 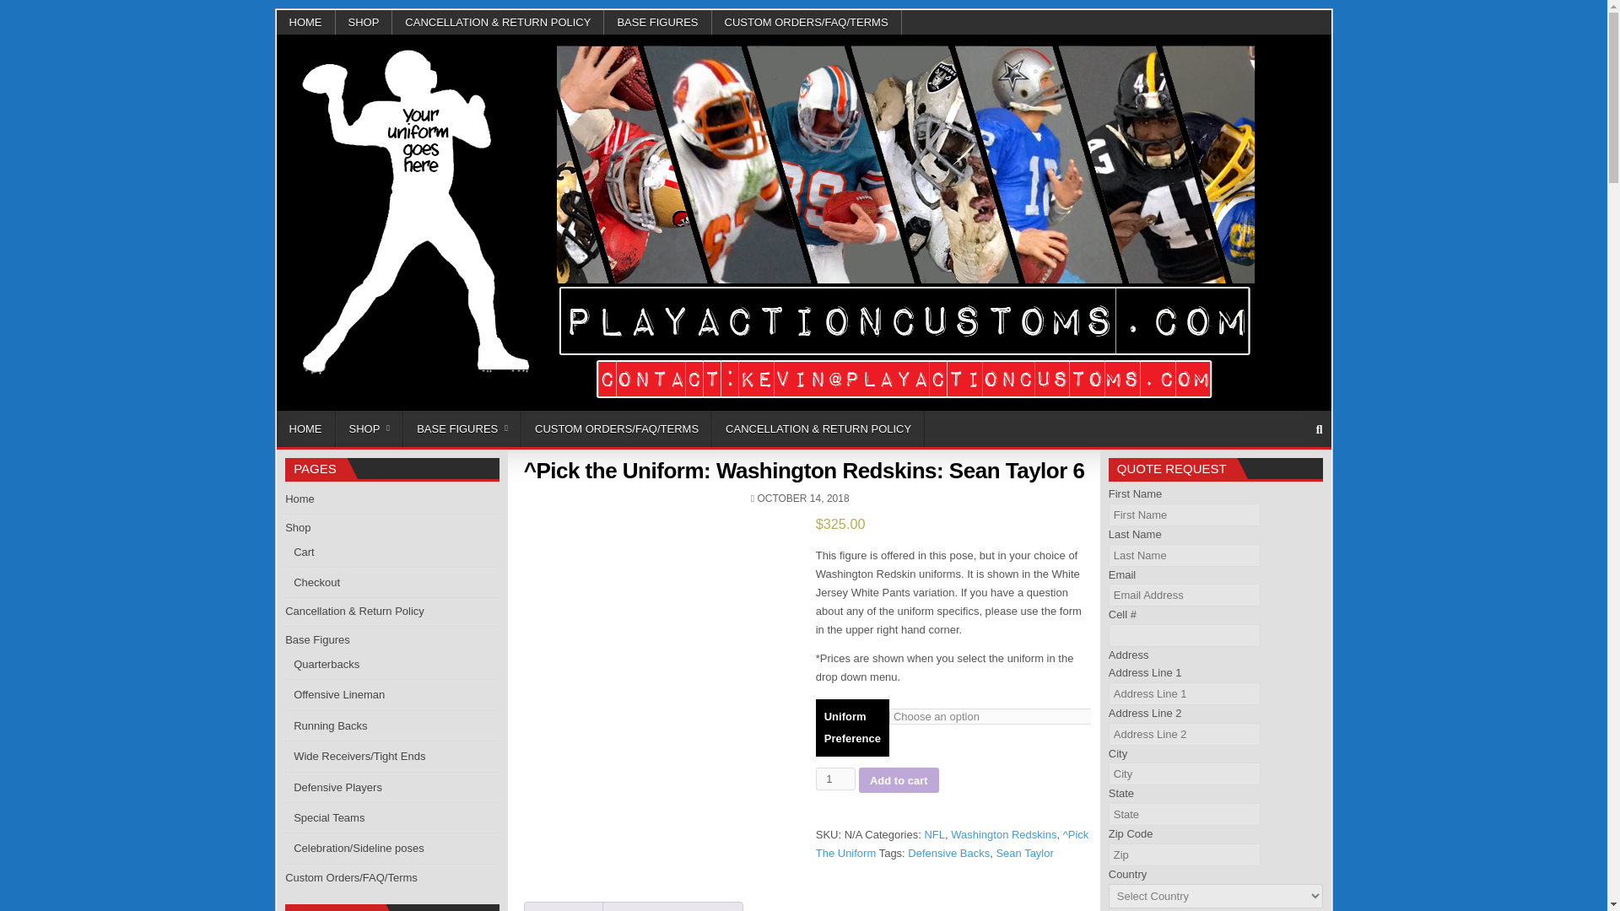 What do you see at coordinates (462, 429) in the screenshot?
I see `BASE FIGURES` at bounding box center [462, 429].